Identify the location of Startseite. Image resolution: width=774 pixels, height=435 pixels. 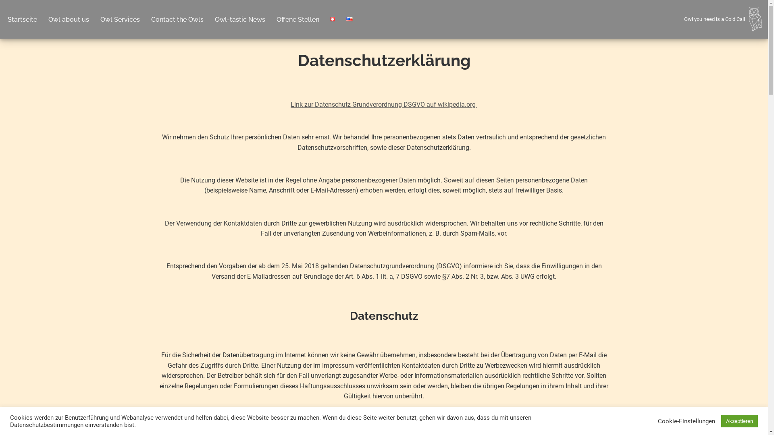
(23, 19).